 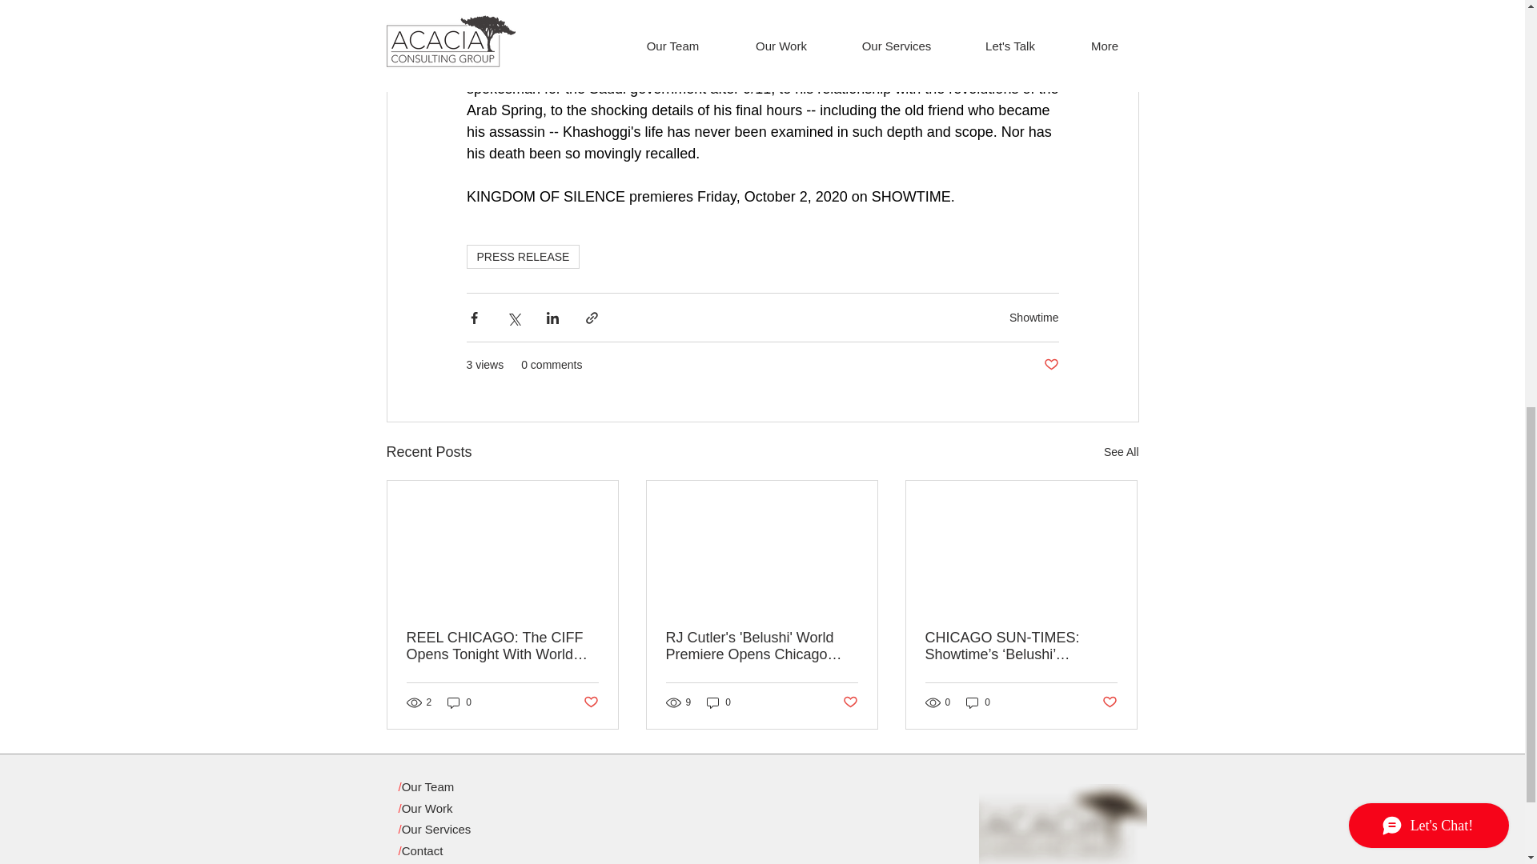 I want to click on PRESS RELEASE, so click(x=522, y=256).